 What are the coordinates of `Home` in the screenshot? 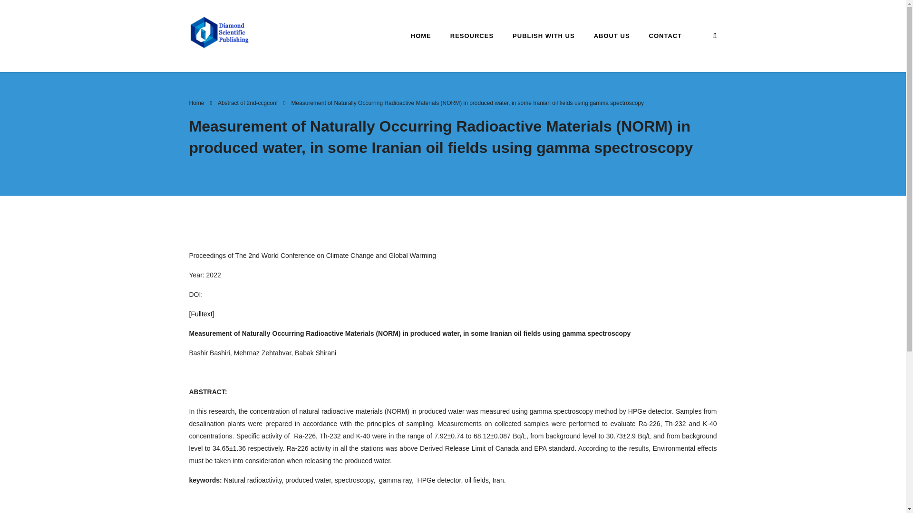 It's located at (197, 103).